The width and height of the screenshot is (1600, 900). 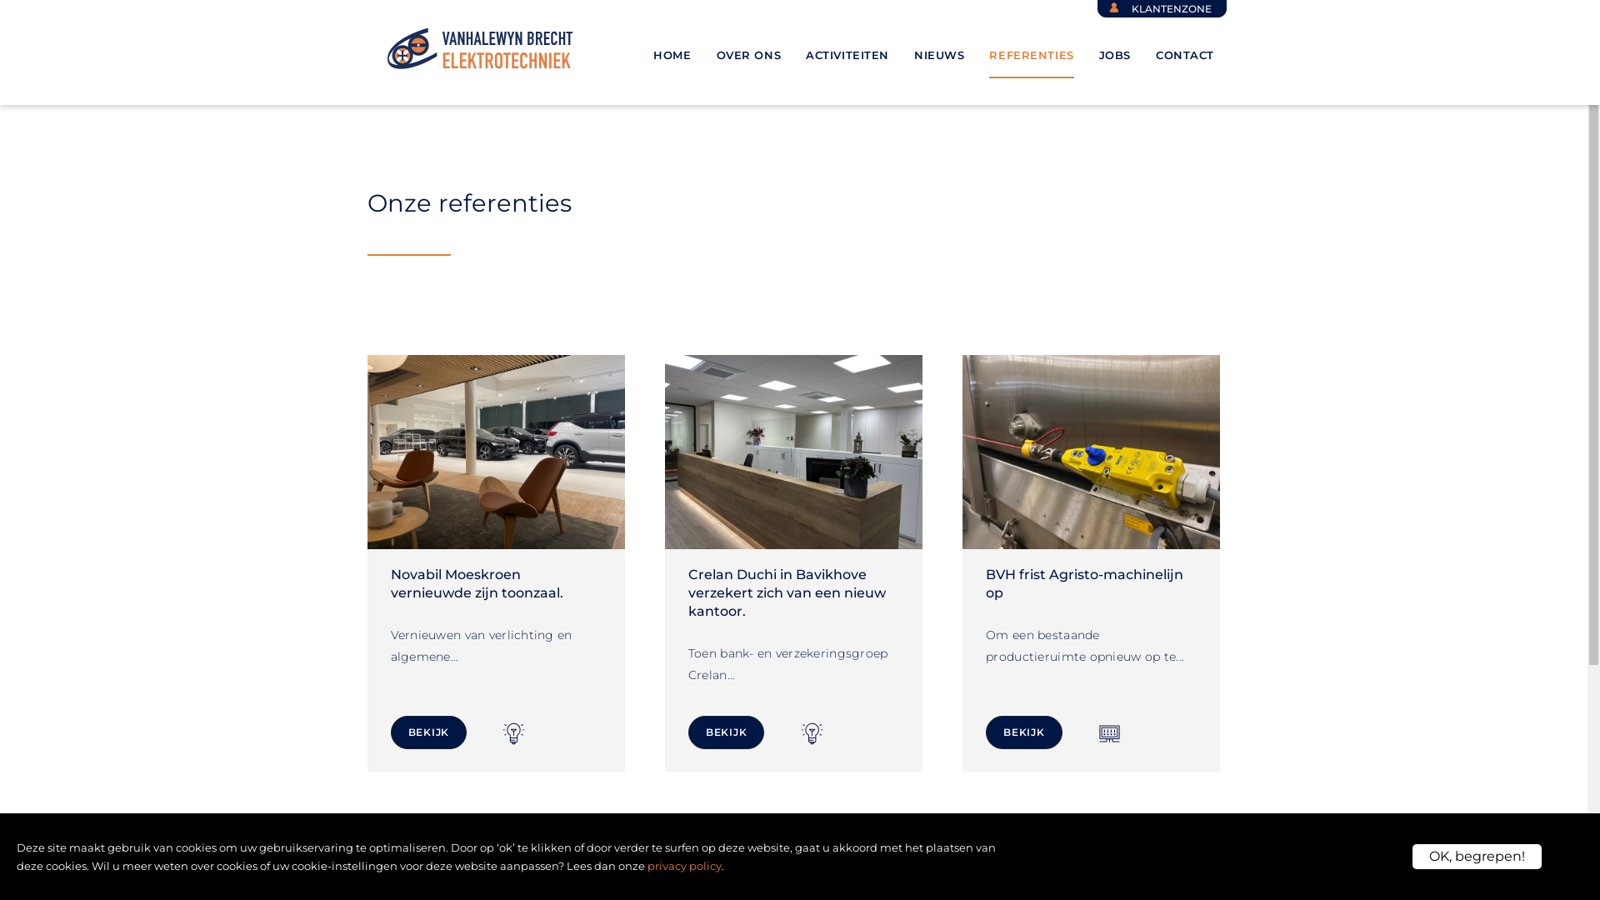 What do you see at coordinates (847, 52) in the screenshot?
I see `ACTIVITEITEN` at bounding box center [847, 52].